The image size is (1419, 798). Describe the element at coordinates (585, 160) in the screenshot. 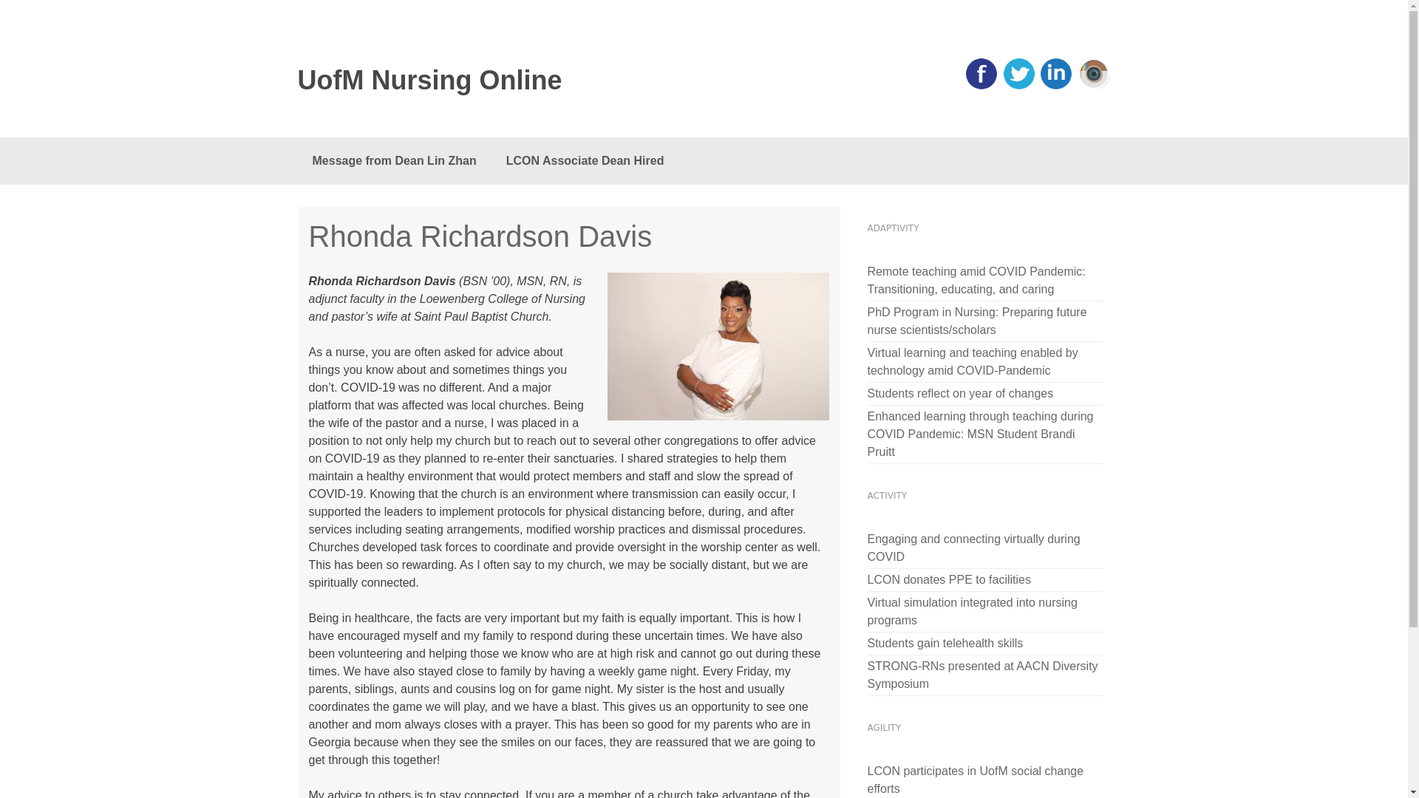

I see `LCON Associate Dean Hired` at that location.